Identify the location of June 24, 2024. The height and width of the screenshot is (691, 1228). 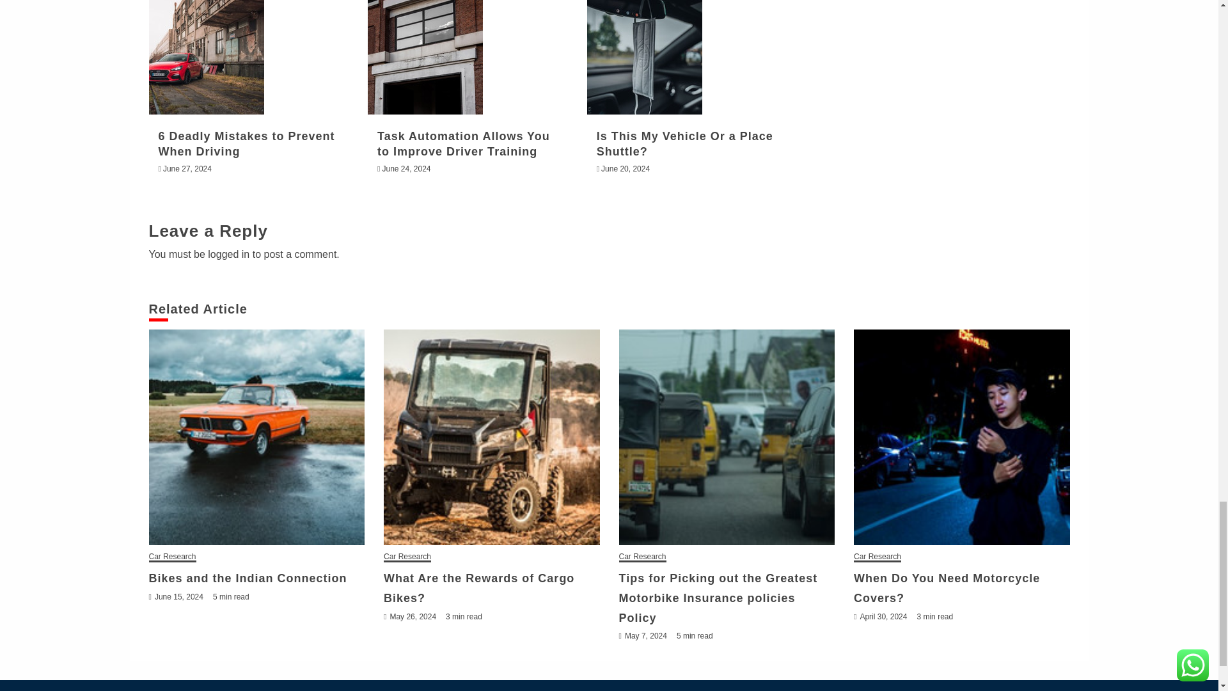
(406, 169).